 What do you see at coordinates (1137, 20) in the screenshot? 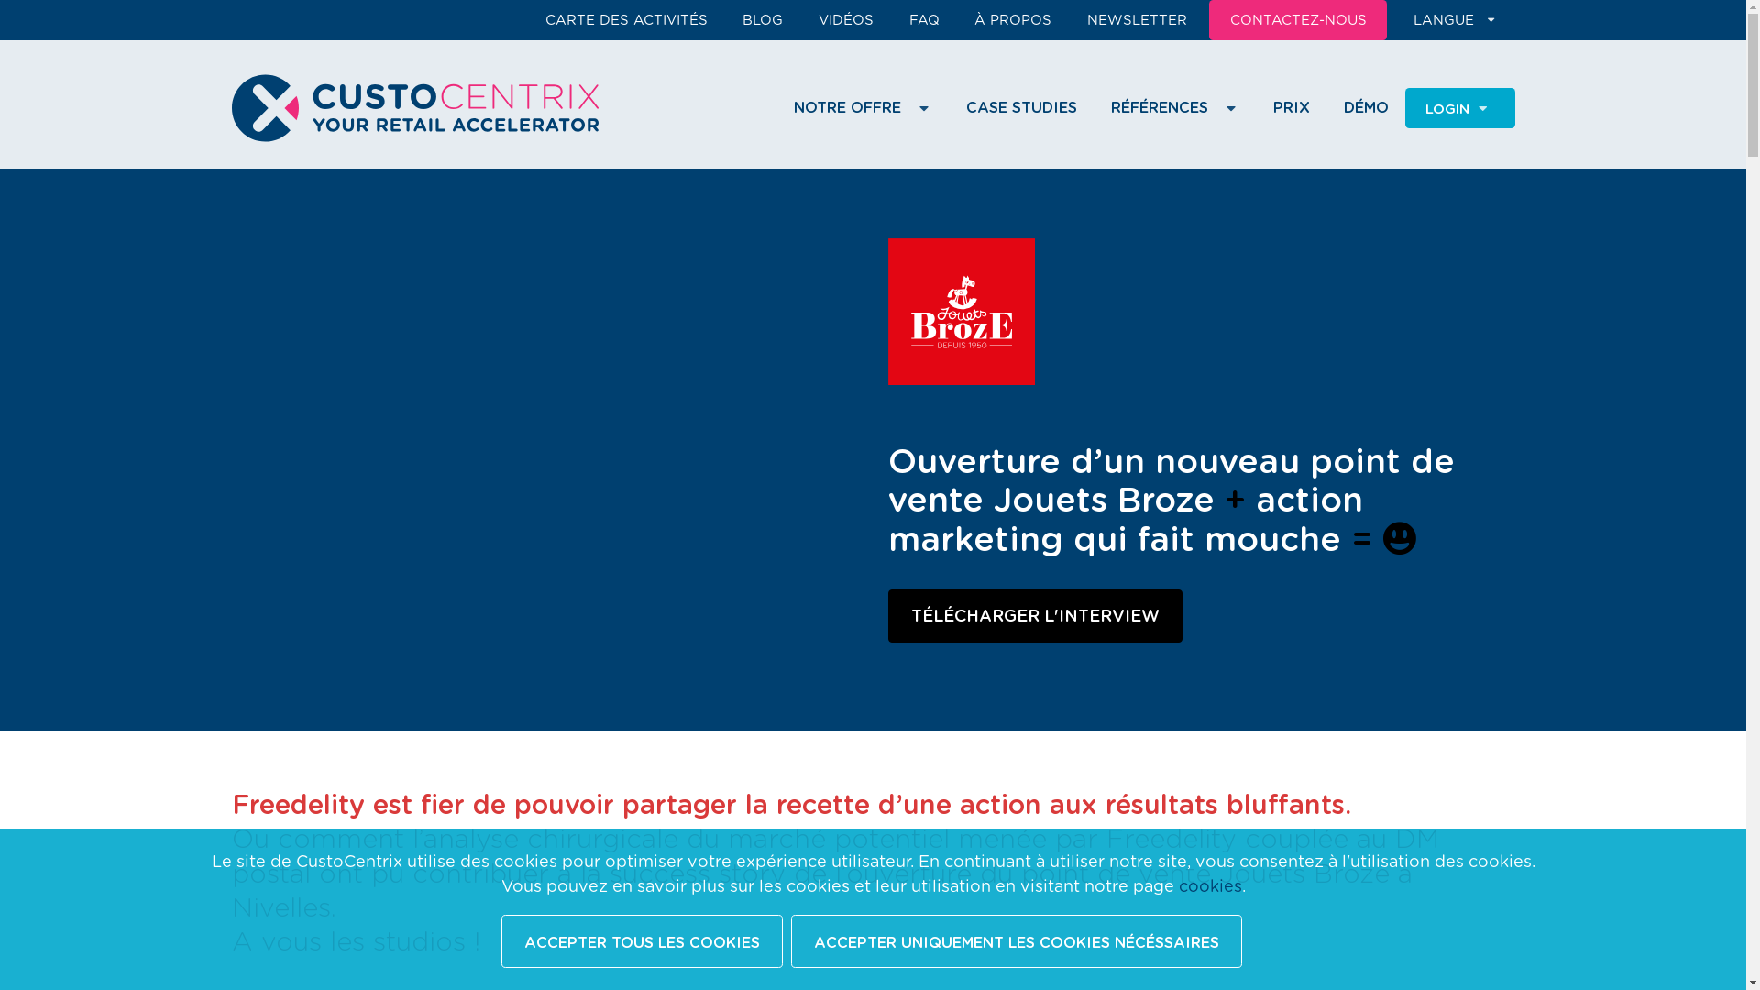
I see `NEWSLETTER` at bounding box center [1137, 20].